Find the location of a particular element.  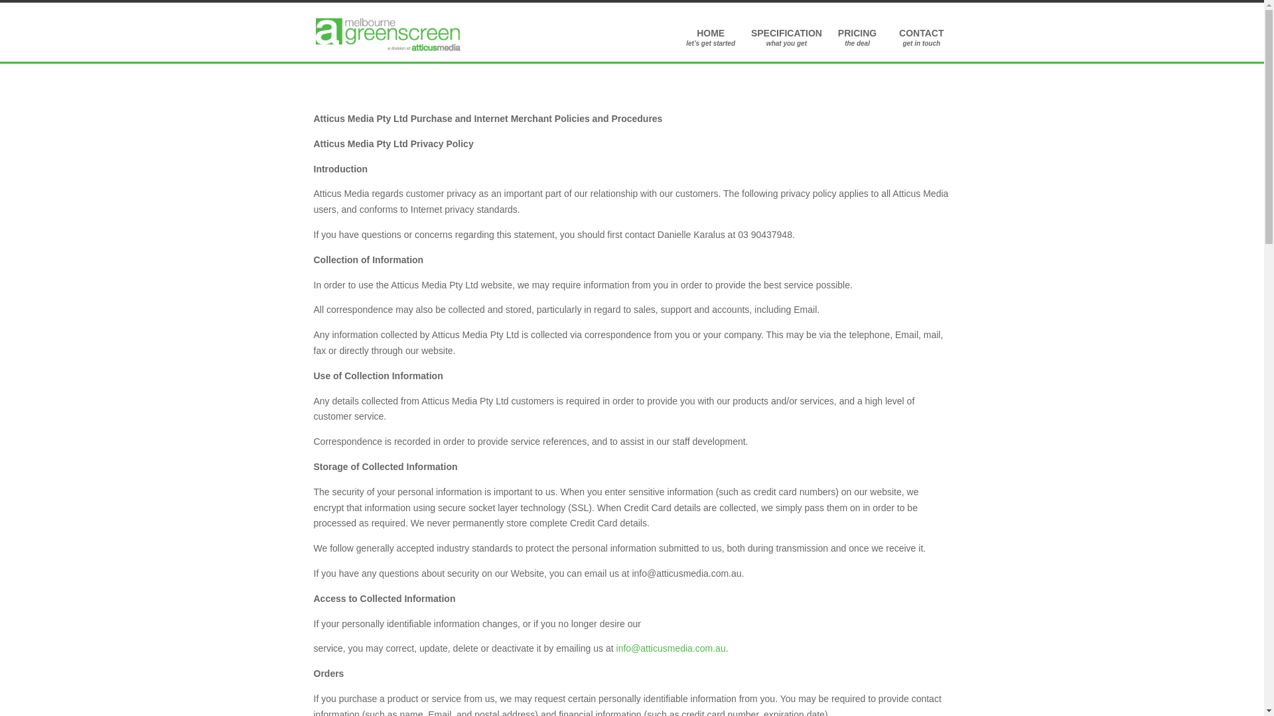

SPECIFICATION
what you get is located at coordinates (787, 37).